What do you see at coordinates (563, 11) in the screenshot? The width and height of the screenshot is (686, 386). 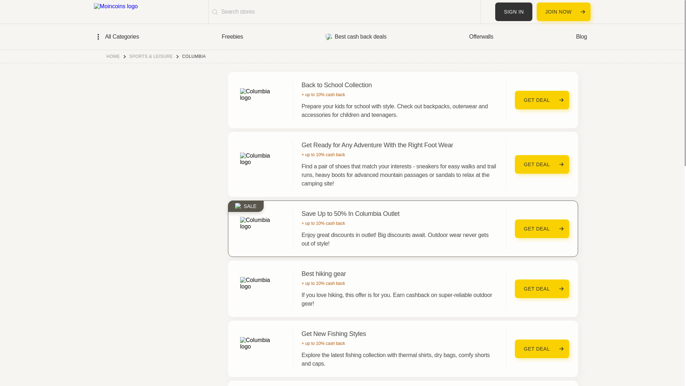 I see `JOIN NOW` at bounding box center [563, 11].